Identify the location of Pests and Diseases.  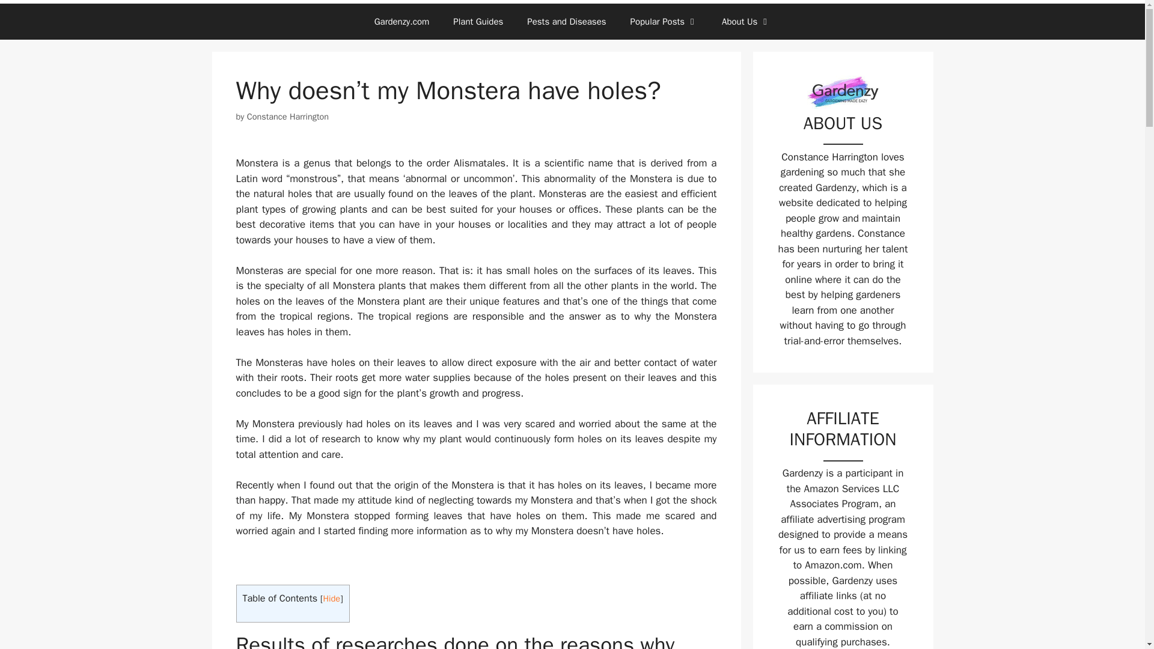
(566, 22).